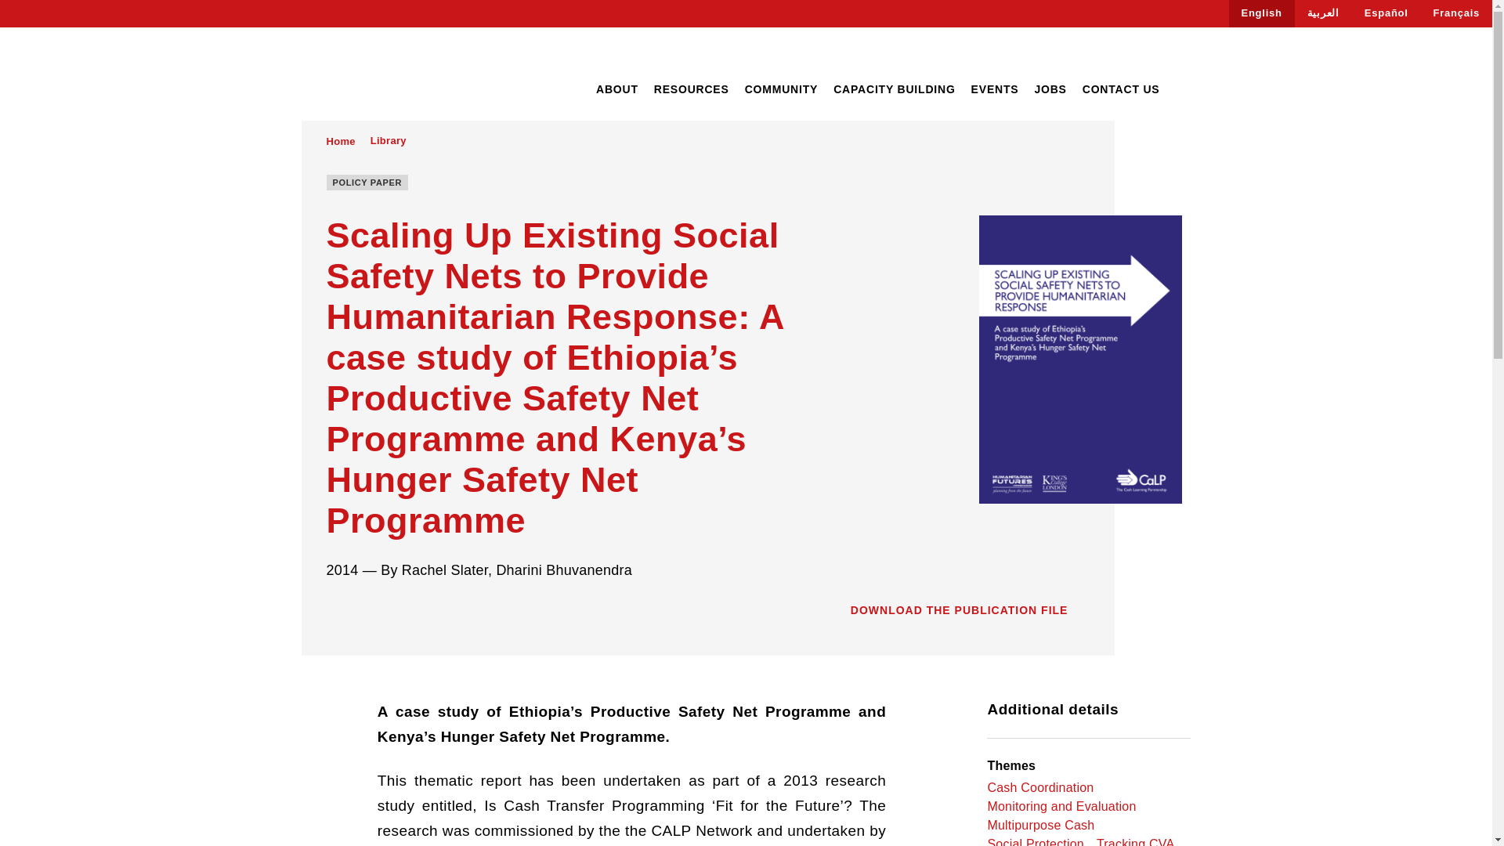 Image resolution: width=1504 pixels, height=846 pixels. Describe the element at coordinates (995, 89) in the screenshot. I see `EVENTS` at that location.